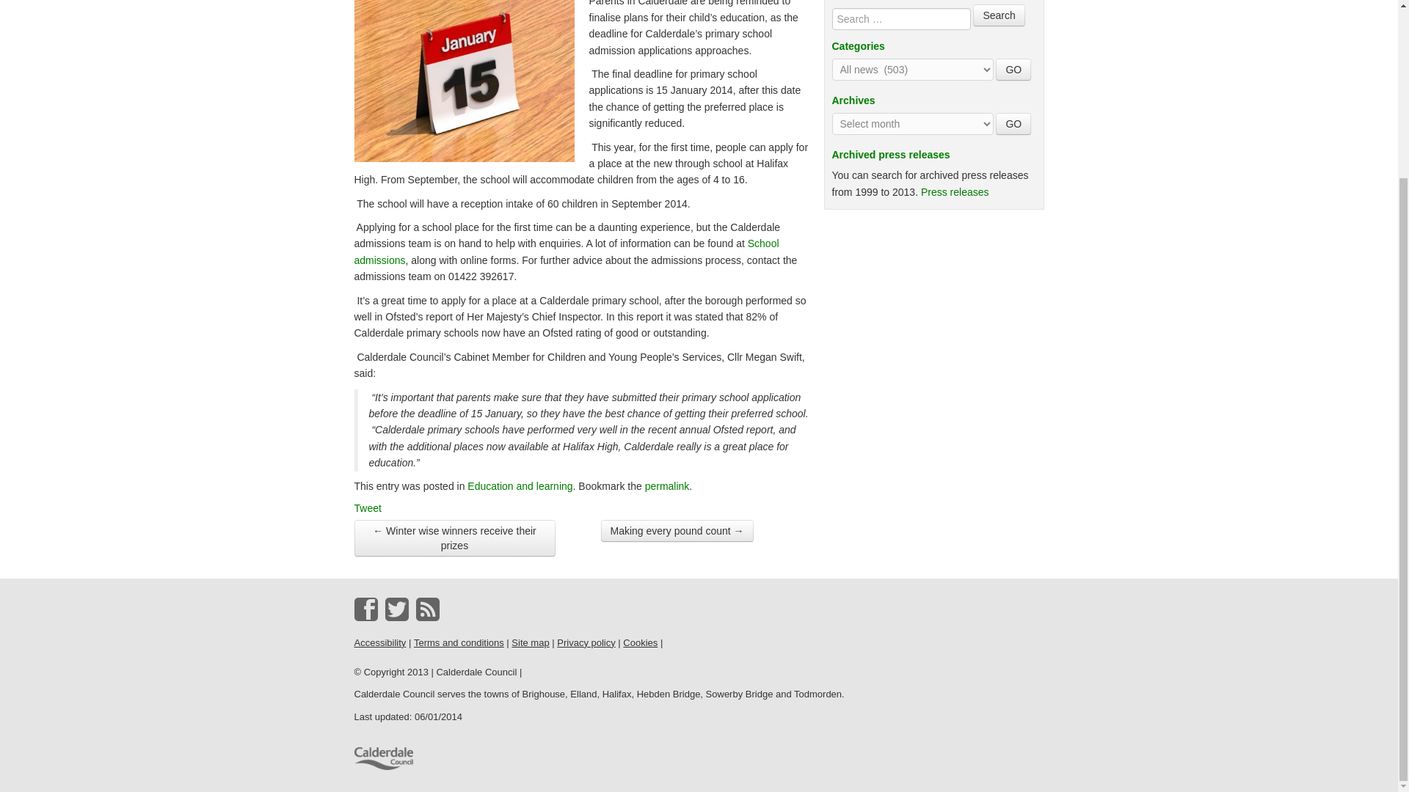 Image resolution: width=1409 pixels, height=792 pixels. What do you see at coordinates (520, 485) in the screenshot?
I see `Education and learning` at bounding box center [520, 485].